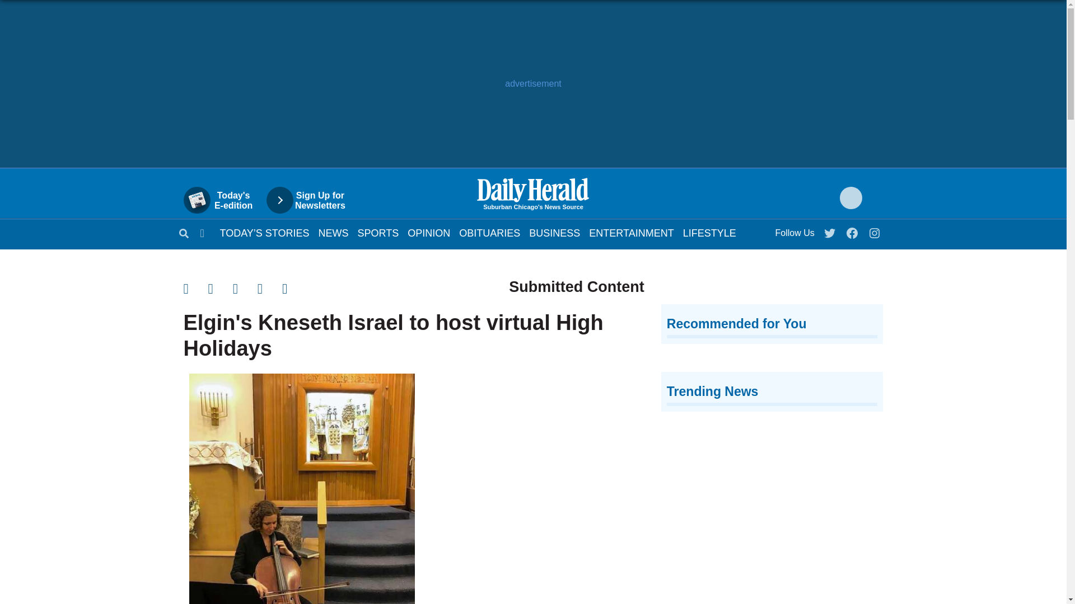 This screenshot has width=1075, height=604. What do you see at coordinates (264, 233) in the screenshot?
I see `Today's Stories` at bounding box center [264, 233].